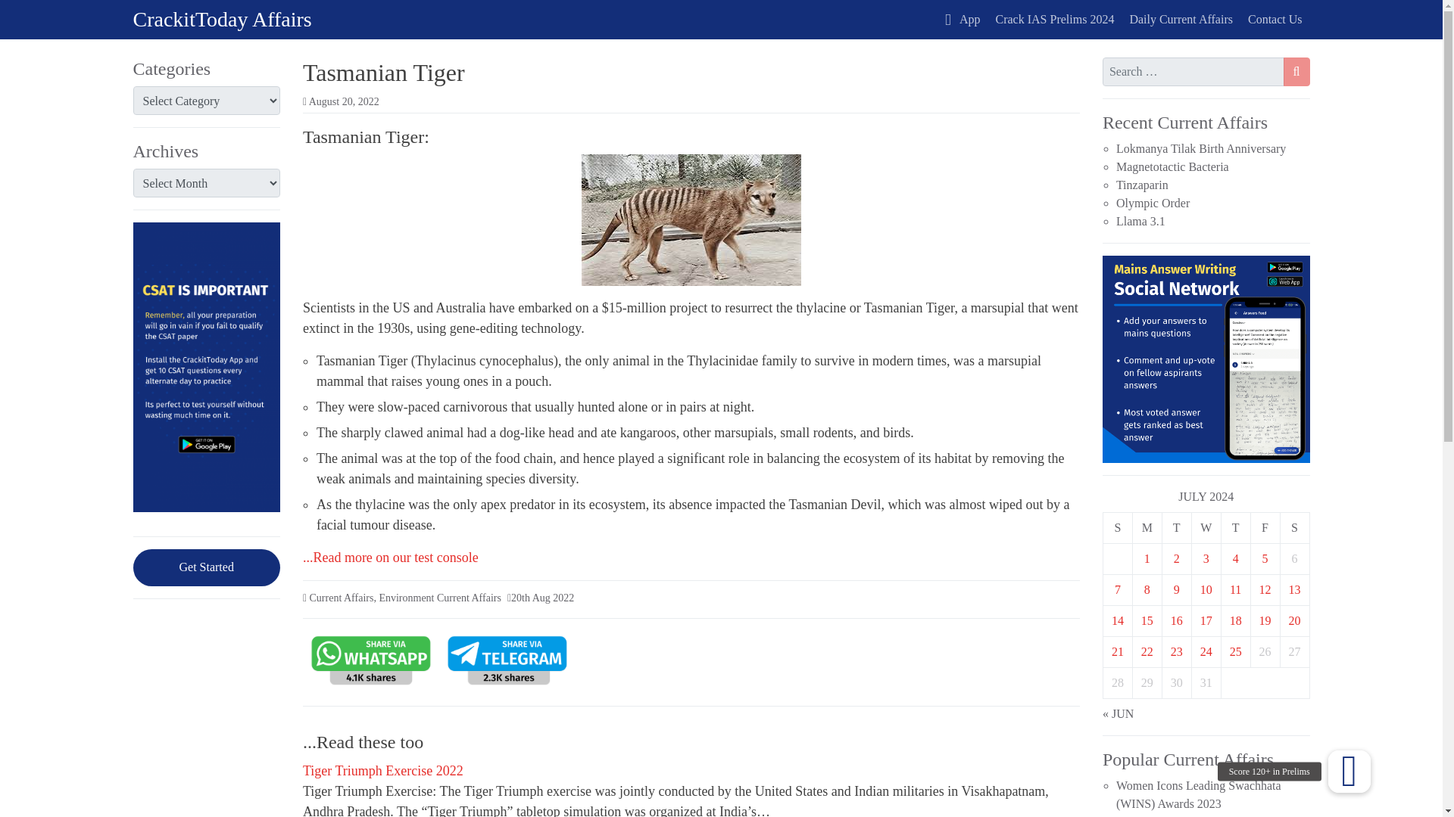 The height and width of the screenshot is (817, 1454). Describe the element at coordinates (1147, 528) in the screenshot. I see `Monday` at that location.